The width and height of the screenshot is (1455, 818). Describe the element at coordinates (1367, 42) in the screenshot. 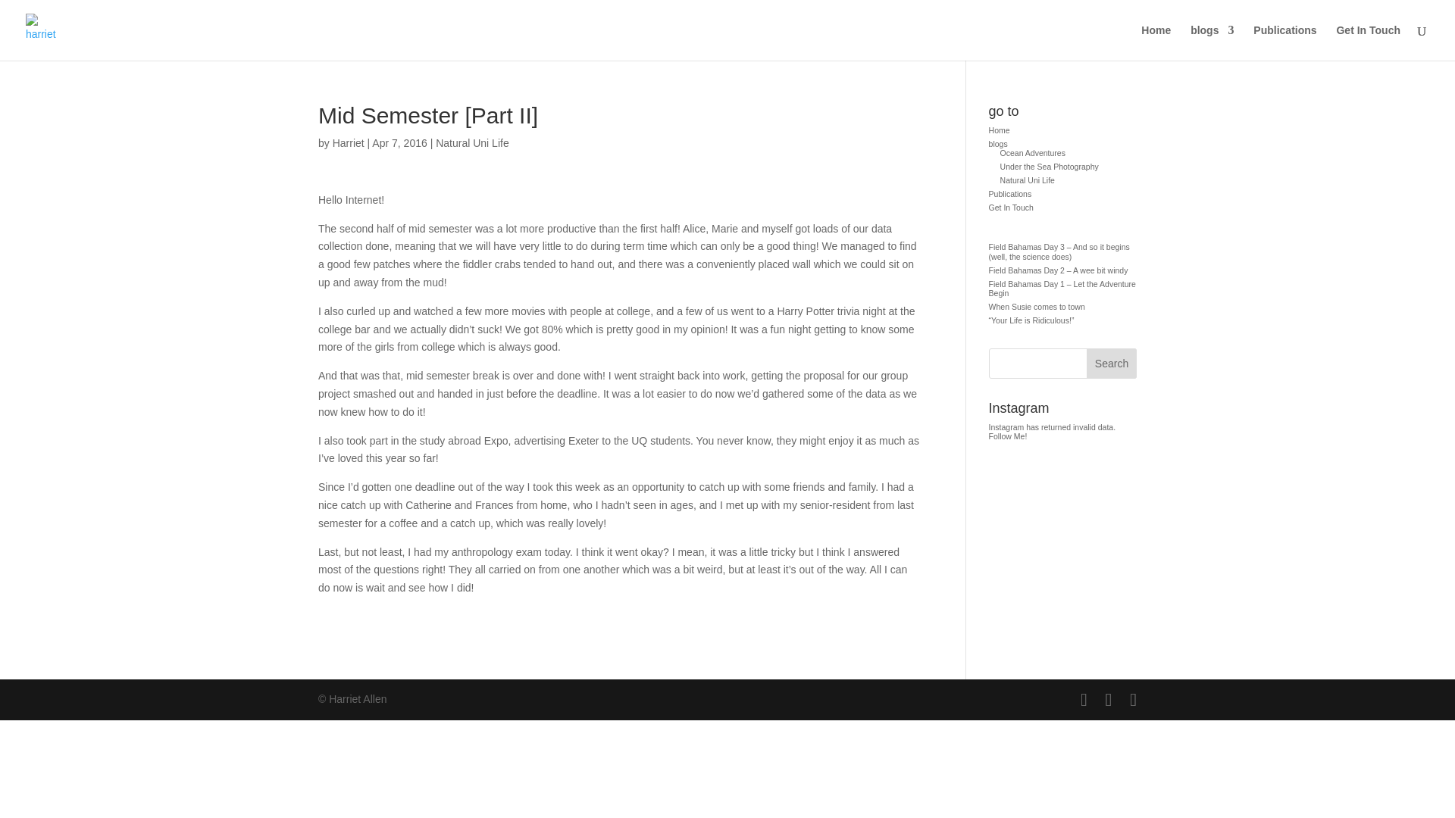

I see `Get In Touch` at that location.